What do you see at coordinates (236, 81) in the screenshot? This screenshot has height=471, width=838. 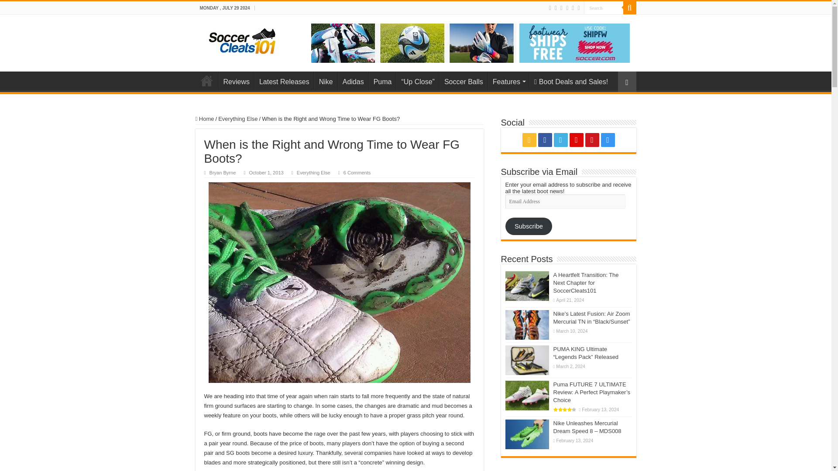 I see `Reviews` at bounding box center [236, 81].